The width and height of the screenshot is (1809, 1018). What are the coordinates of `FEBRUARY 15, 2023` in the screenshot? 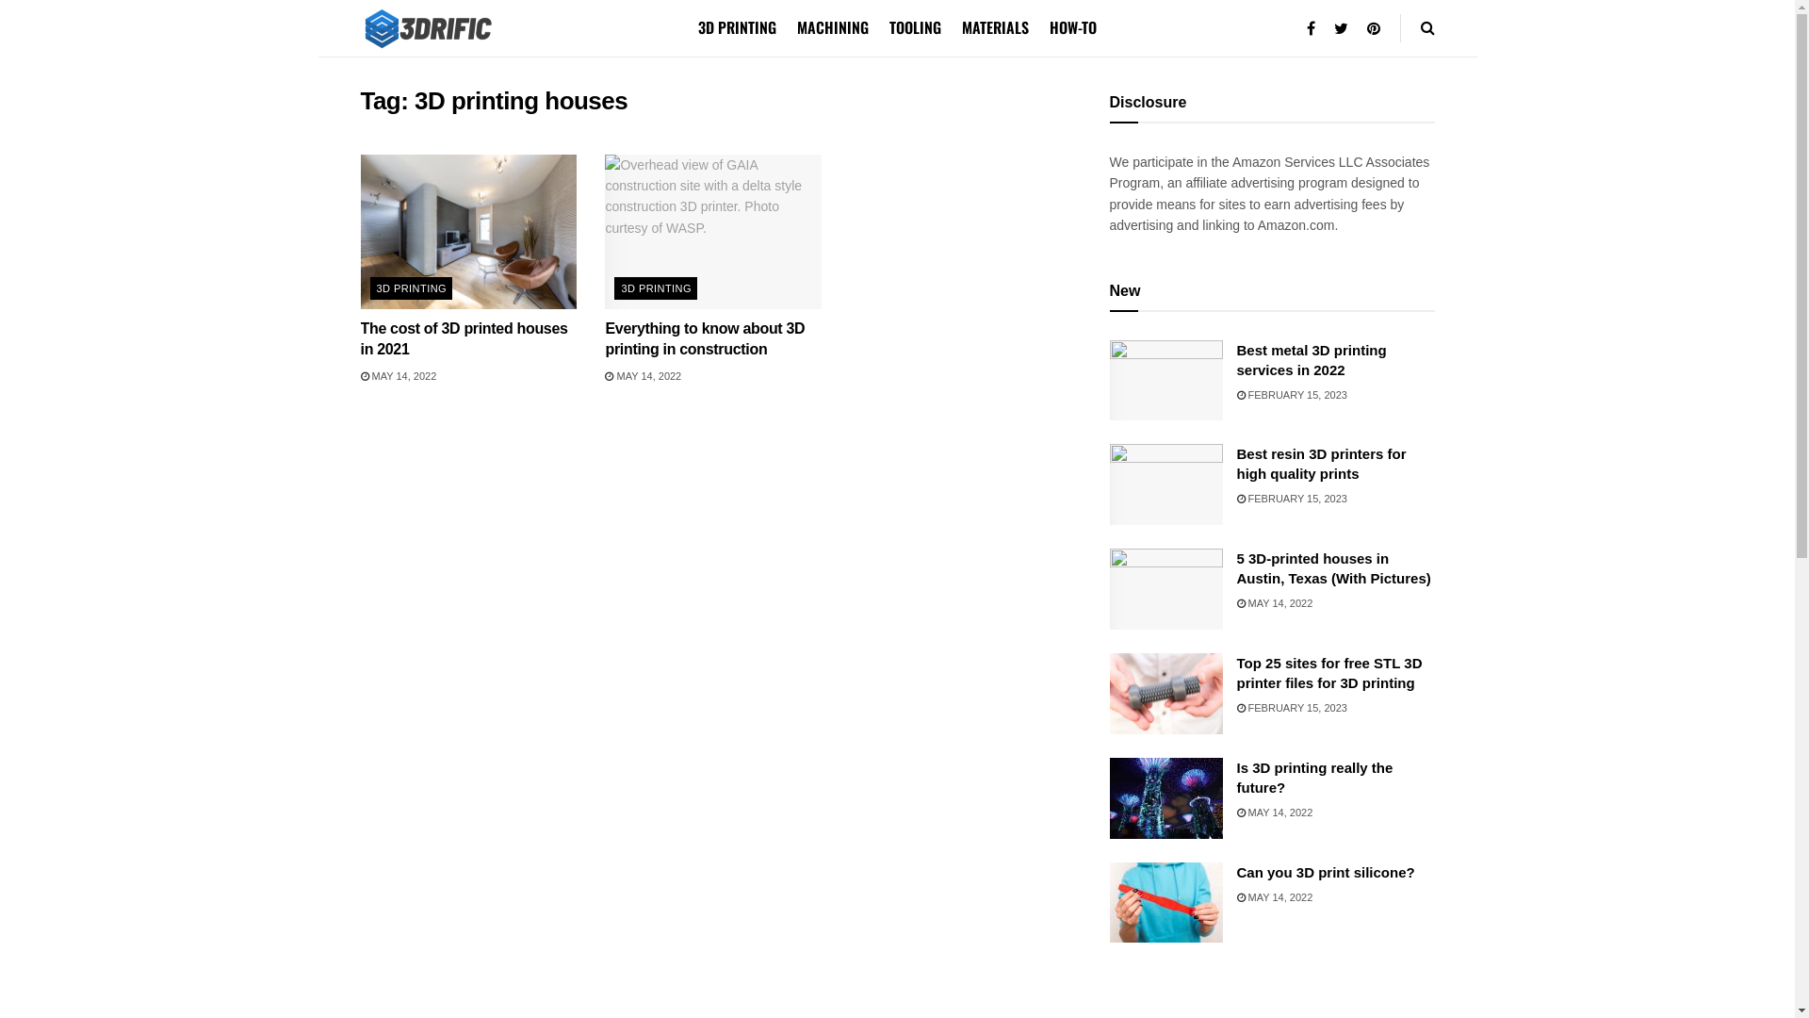 It's located at (1291, 708).